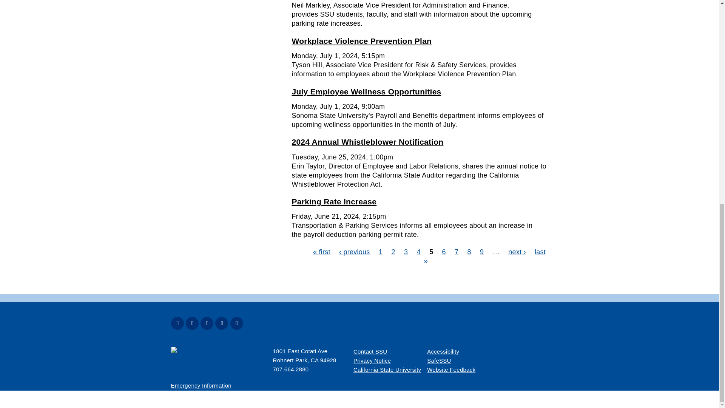 The width and height of the screenshot is (725, 408). Describe the element at coordinates (322, 252) in the screenshot. I see `Go to first page` at that location.